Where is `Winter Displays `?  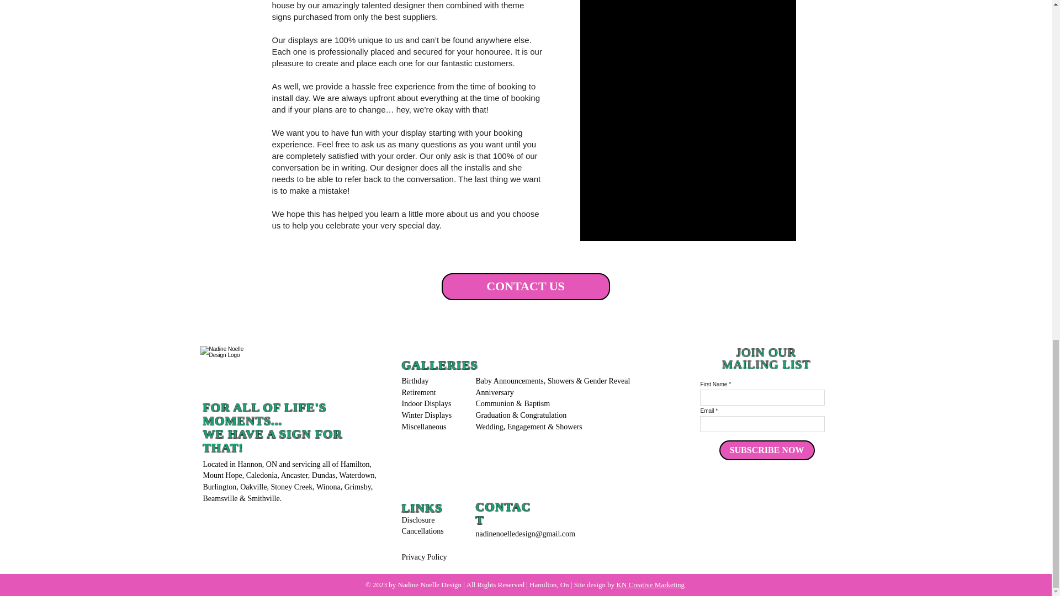 Winter Displays  is located at coordinates (427, 415).